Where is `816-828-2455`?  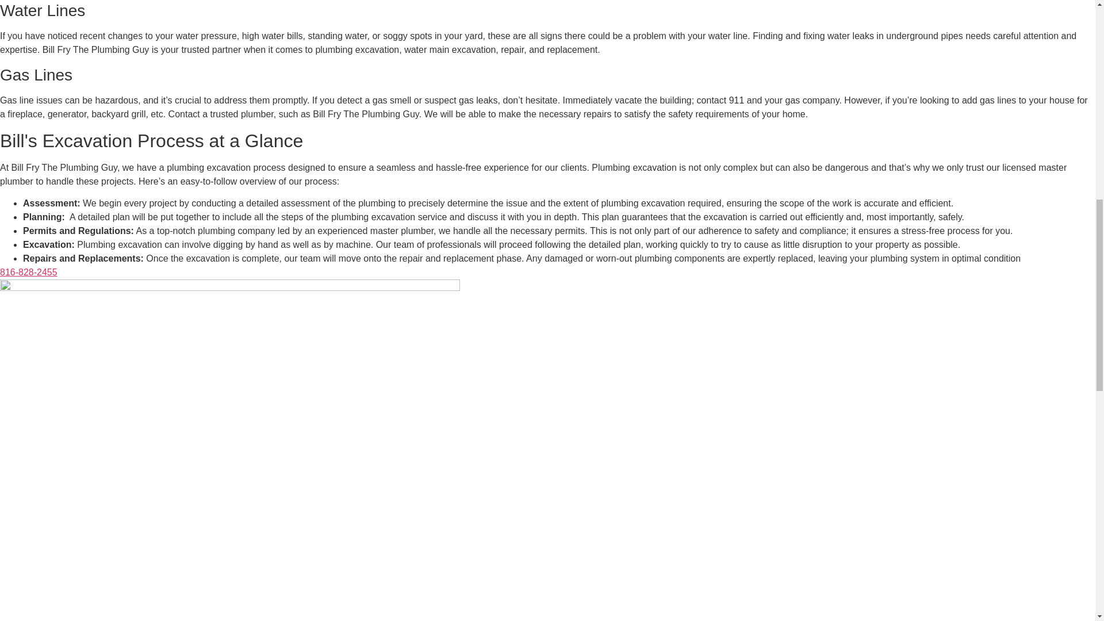 816-828-2455 is located at coordinates (29, 272).